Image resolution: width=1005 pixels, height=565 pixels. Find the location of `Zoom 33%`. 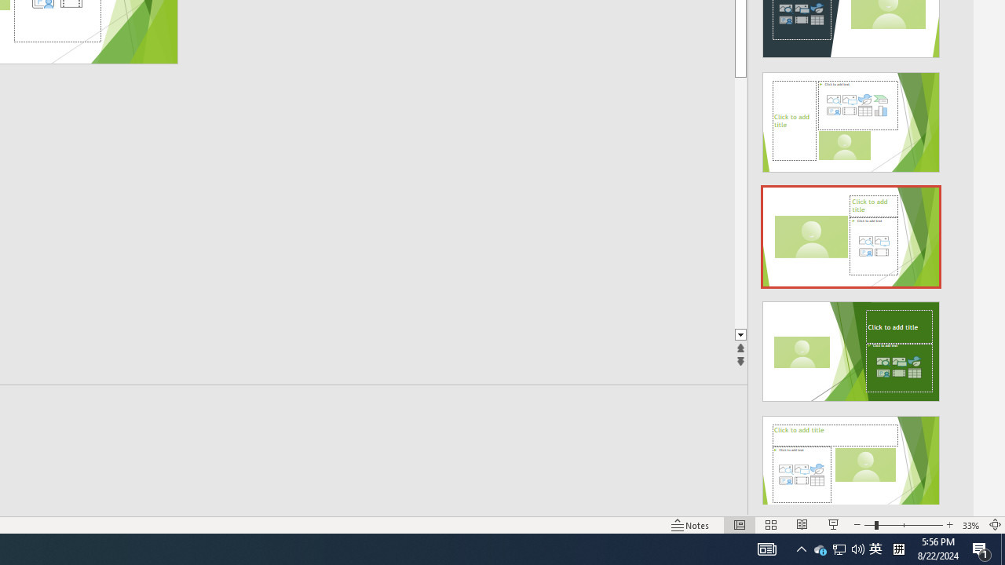

Zoom 33% is located at coordinates (970, 524).